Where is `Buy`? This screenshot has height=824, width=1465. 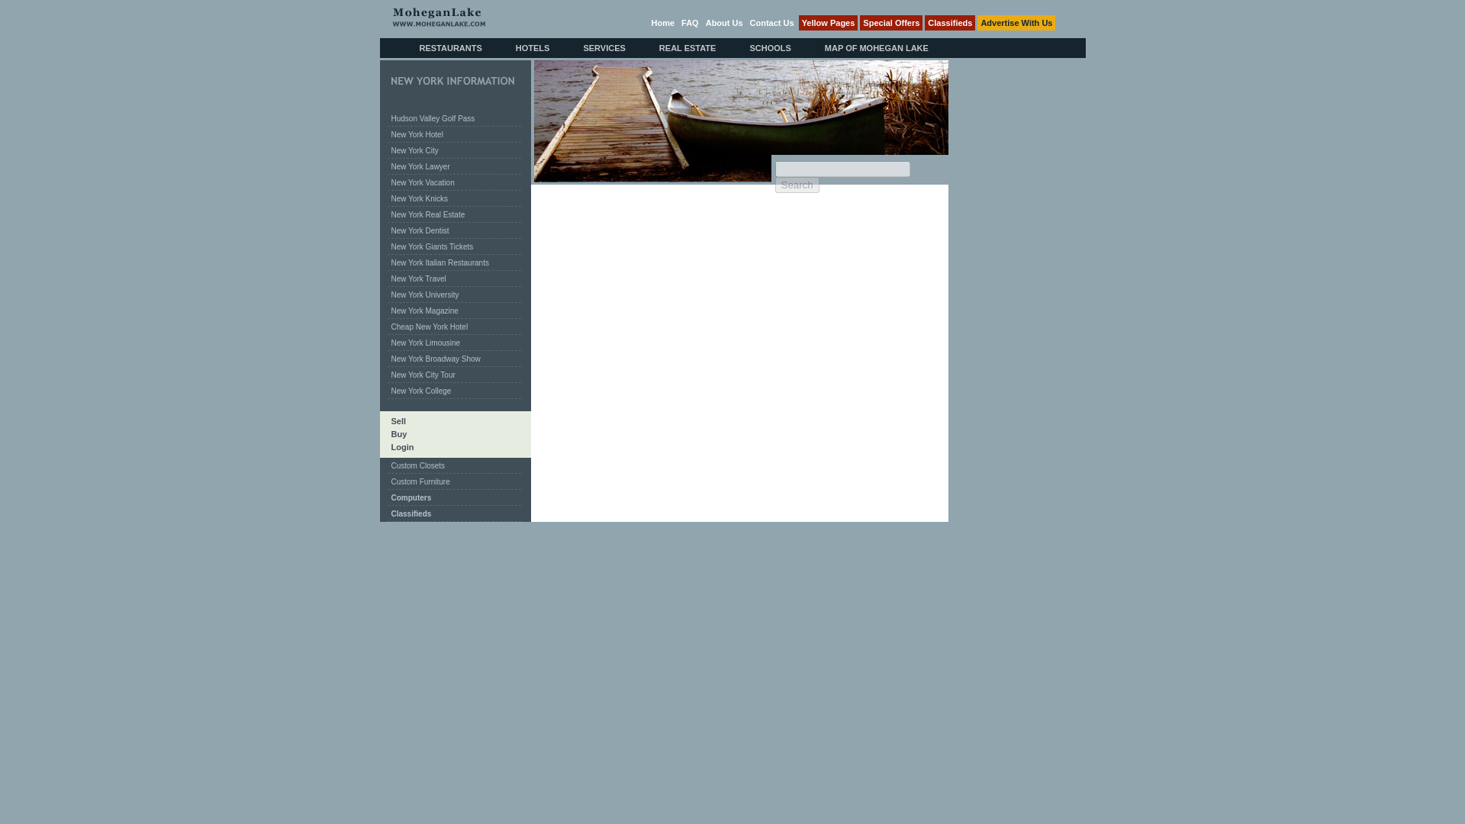
Buy is located at coordinates (393, 433).